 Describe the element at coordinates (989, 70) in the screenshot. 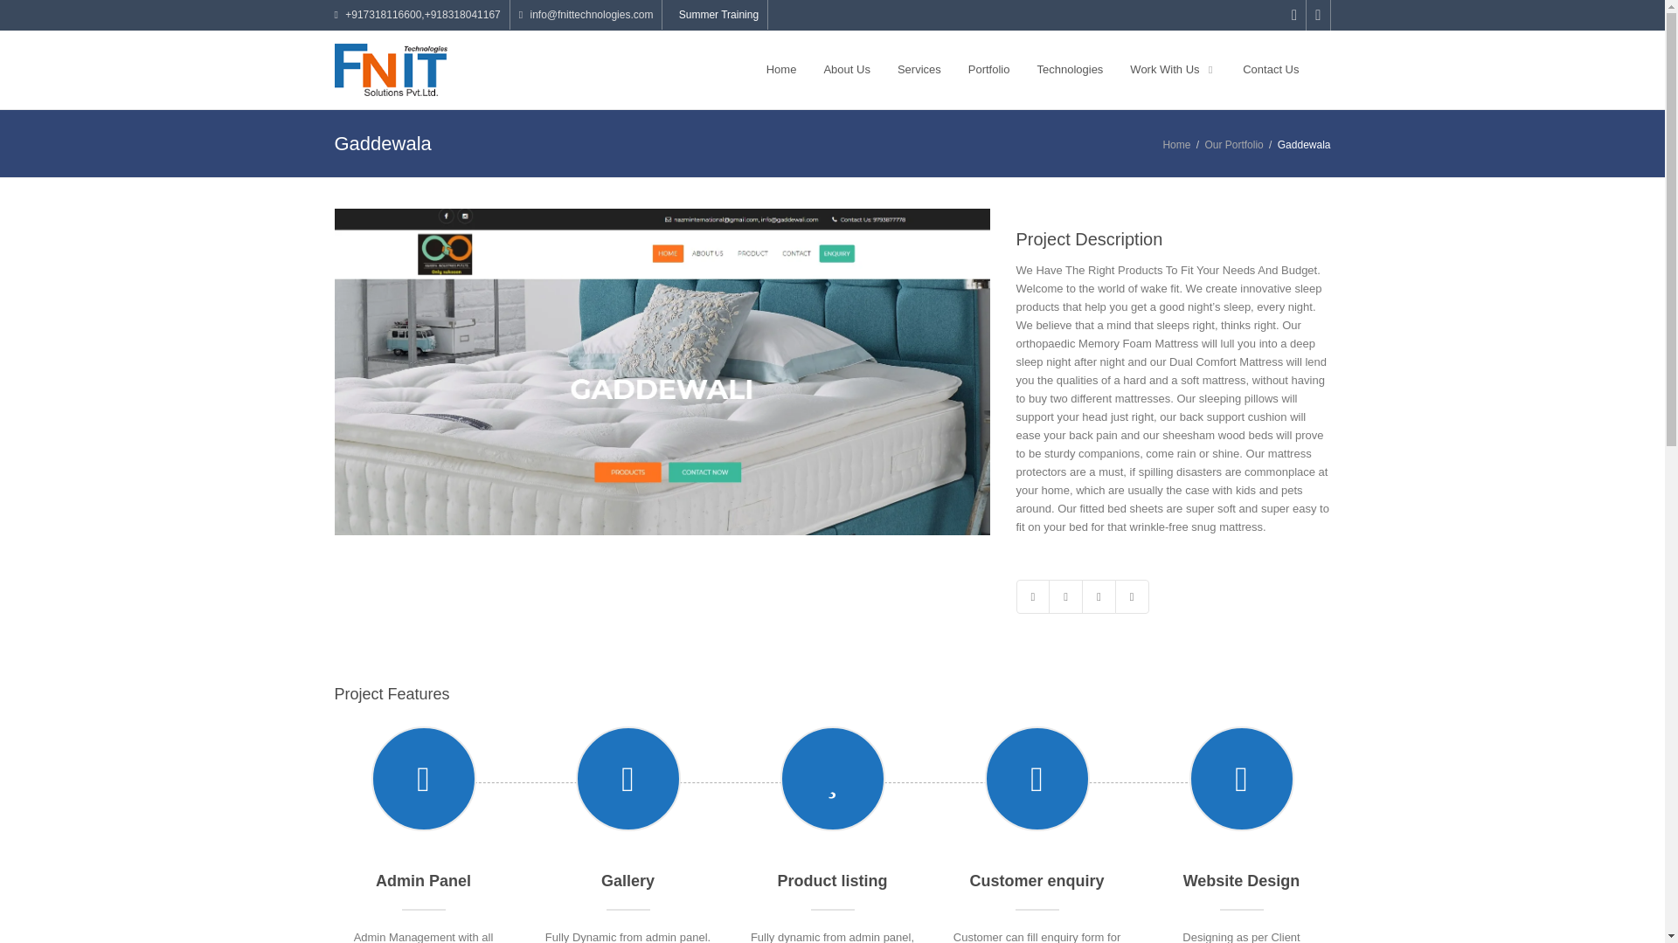

I see `Fnit Solutions Portfolio Page` at that location.